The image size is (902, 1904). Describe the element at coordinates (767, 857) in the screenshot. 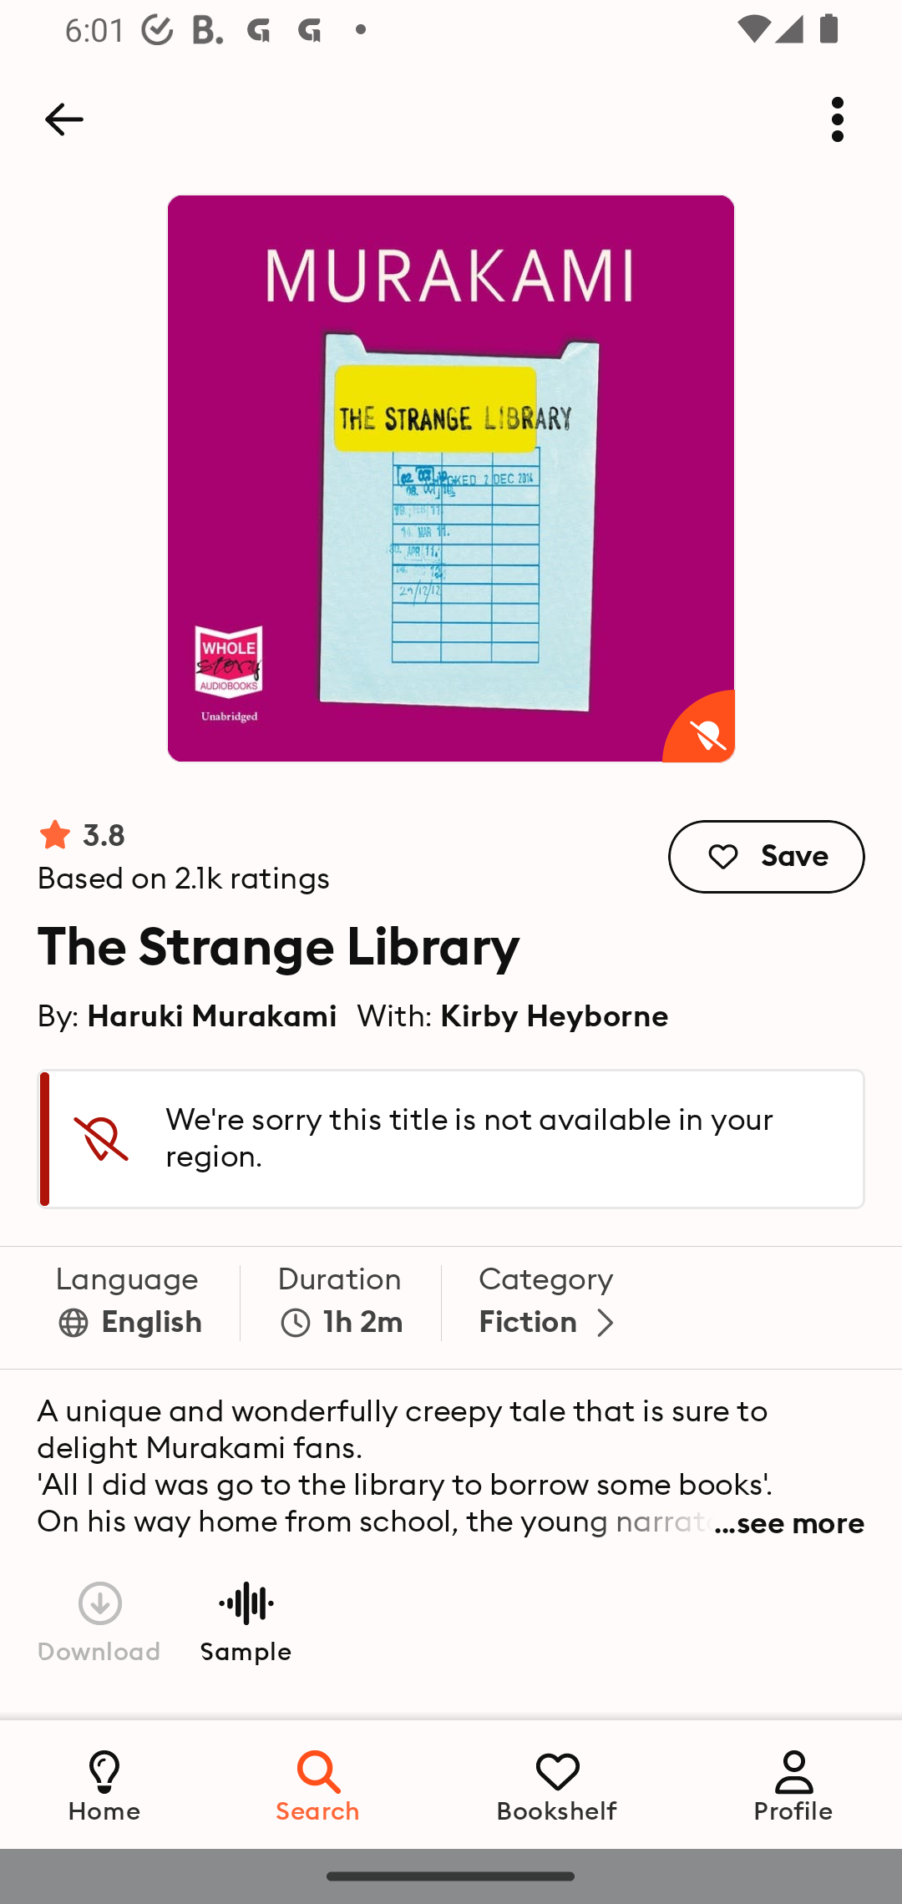

I see `Save Save to bookshelf` at that location.